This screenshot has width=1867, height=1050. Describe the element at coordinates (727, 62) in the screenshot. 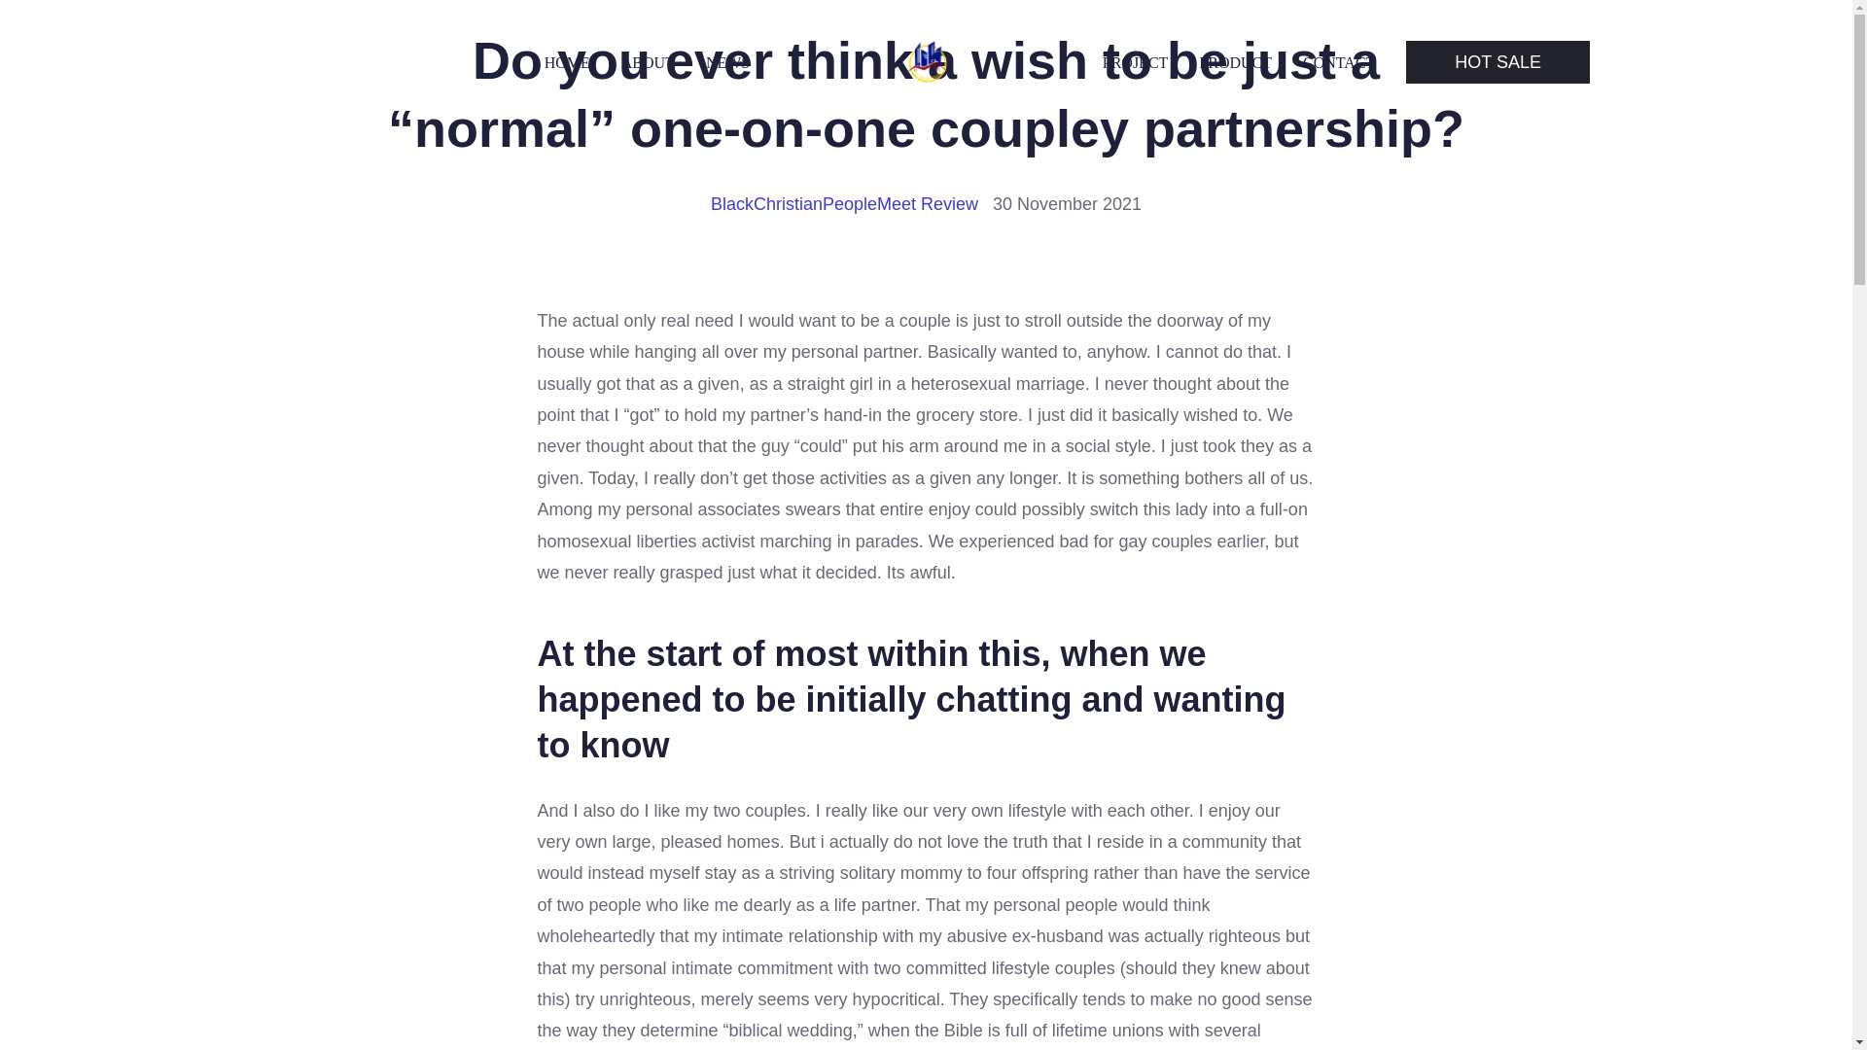

I see `NEWS` at that location.